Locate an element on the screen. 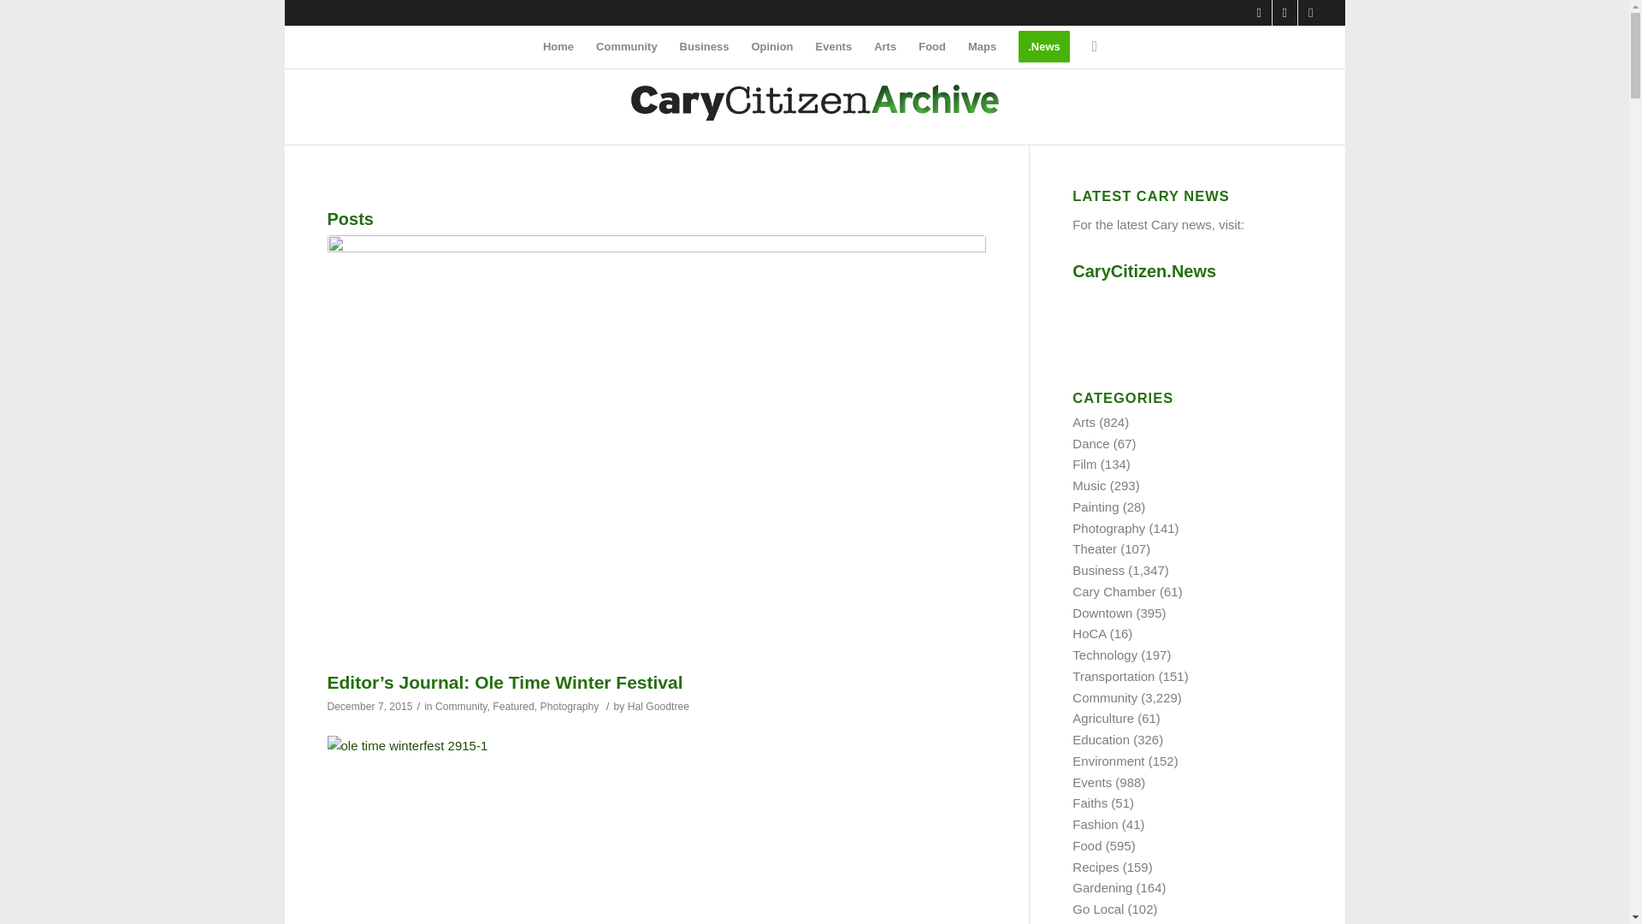 The image size is (1642, 924). Home is located at coordinates (558, 46).